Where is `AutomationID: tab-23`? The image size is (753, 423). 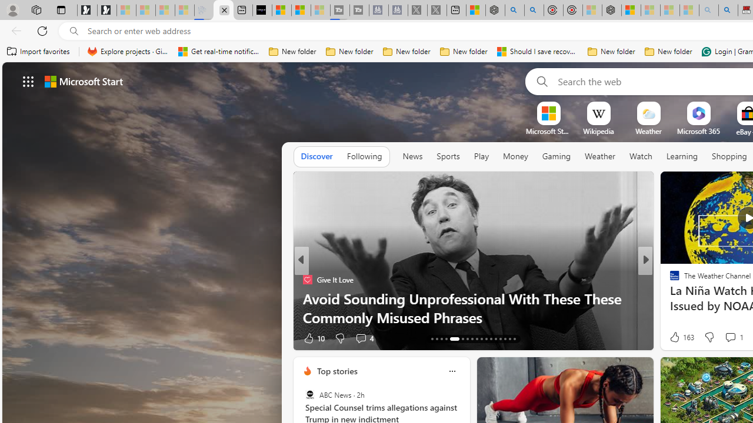 AutomationID: tab-23 is located at coordinates (486, 338).